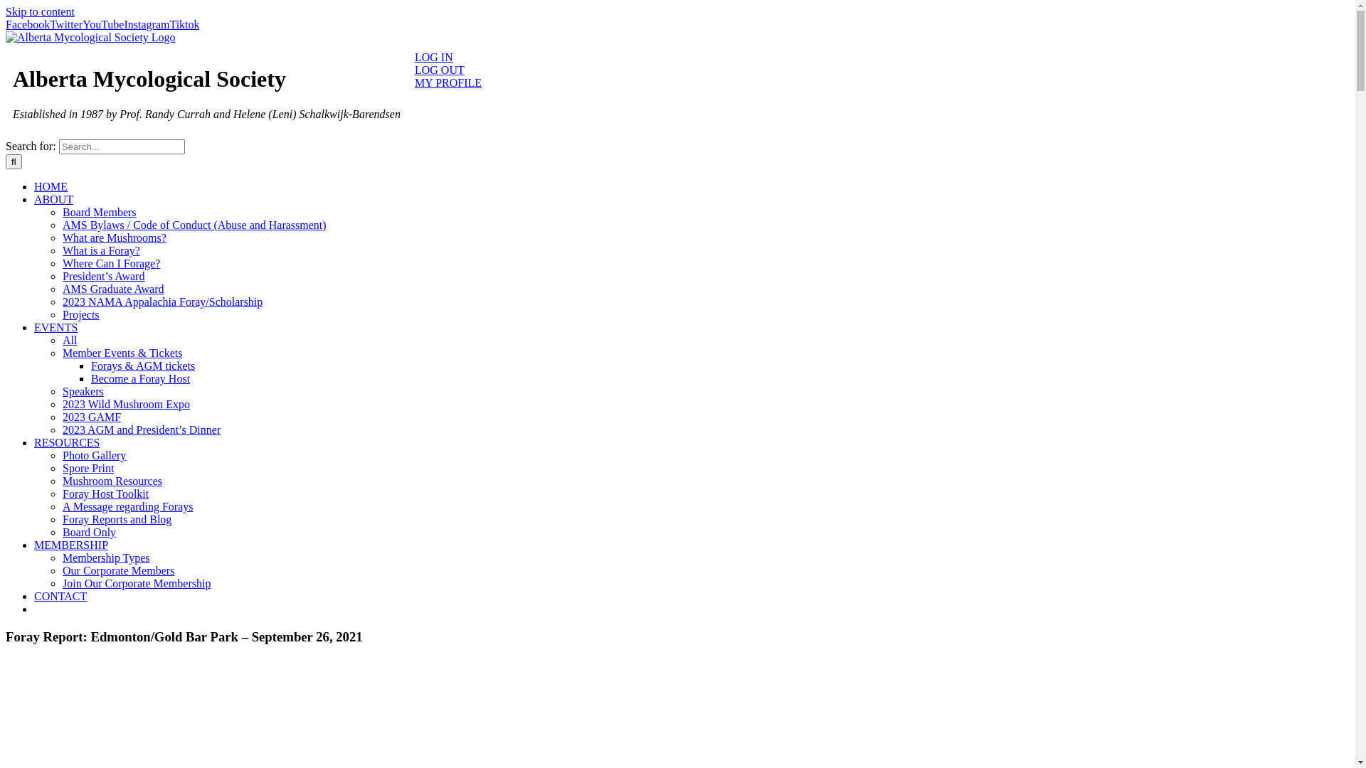  I want to click on Become a Foray Host, so click(141, 378).